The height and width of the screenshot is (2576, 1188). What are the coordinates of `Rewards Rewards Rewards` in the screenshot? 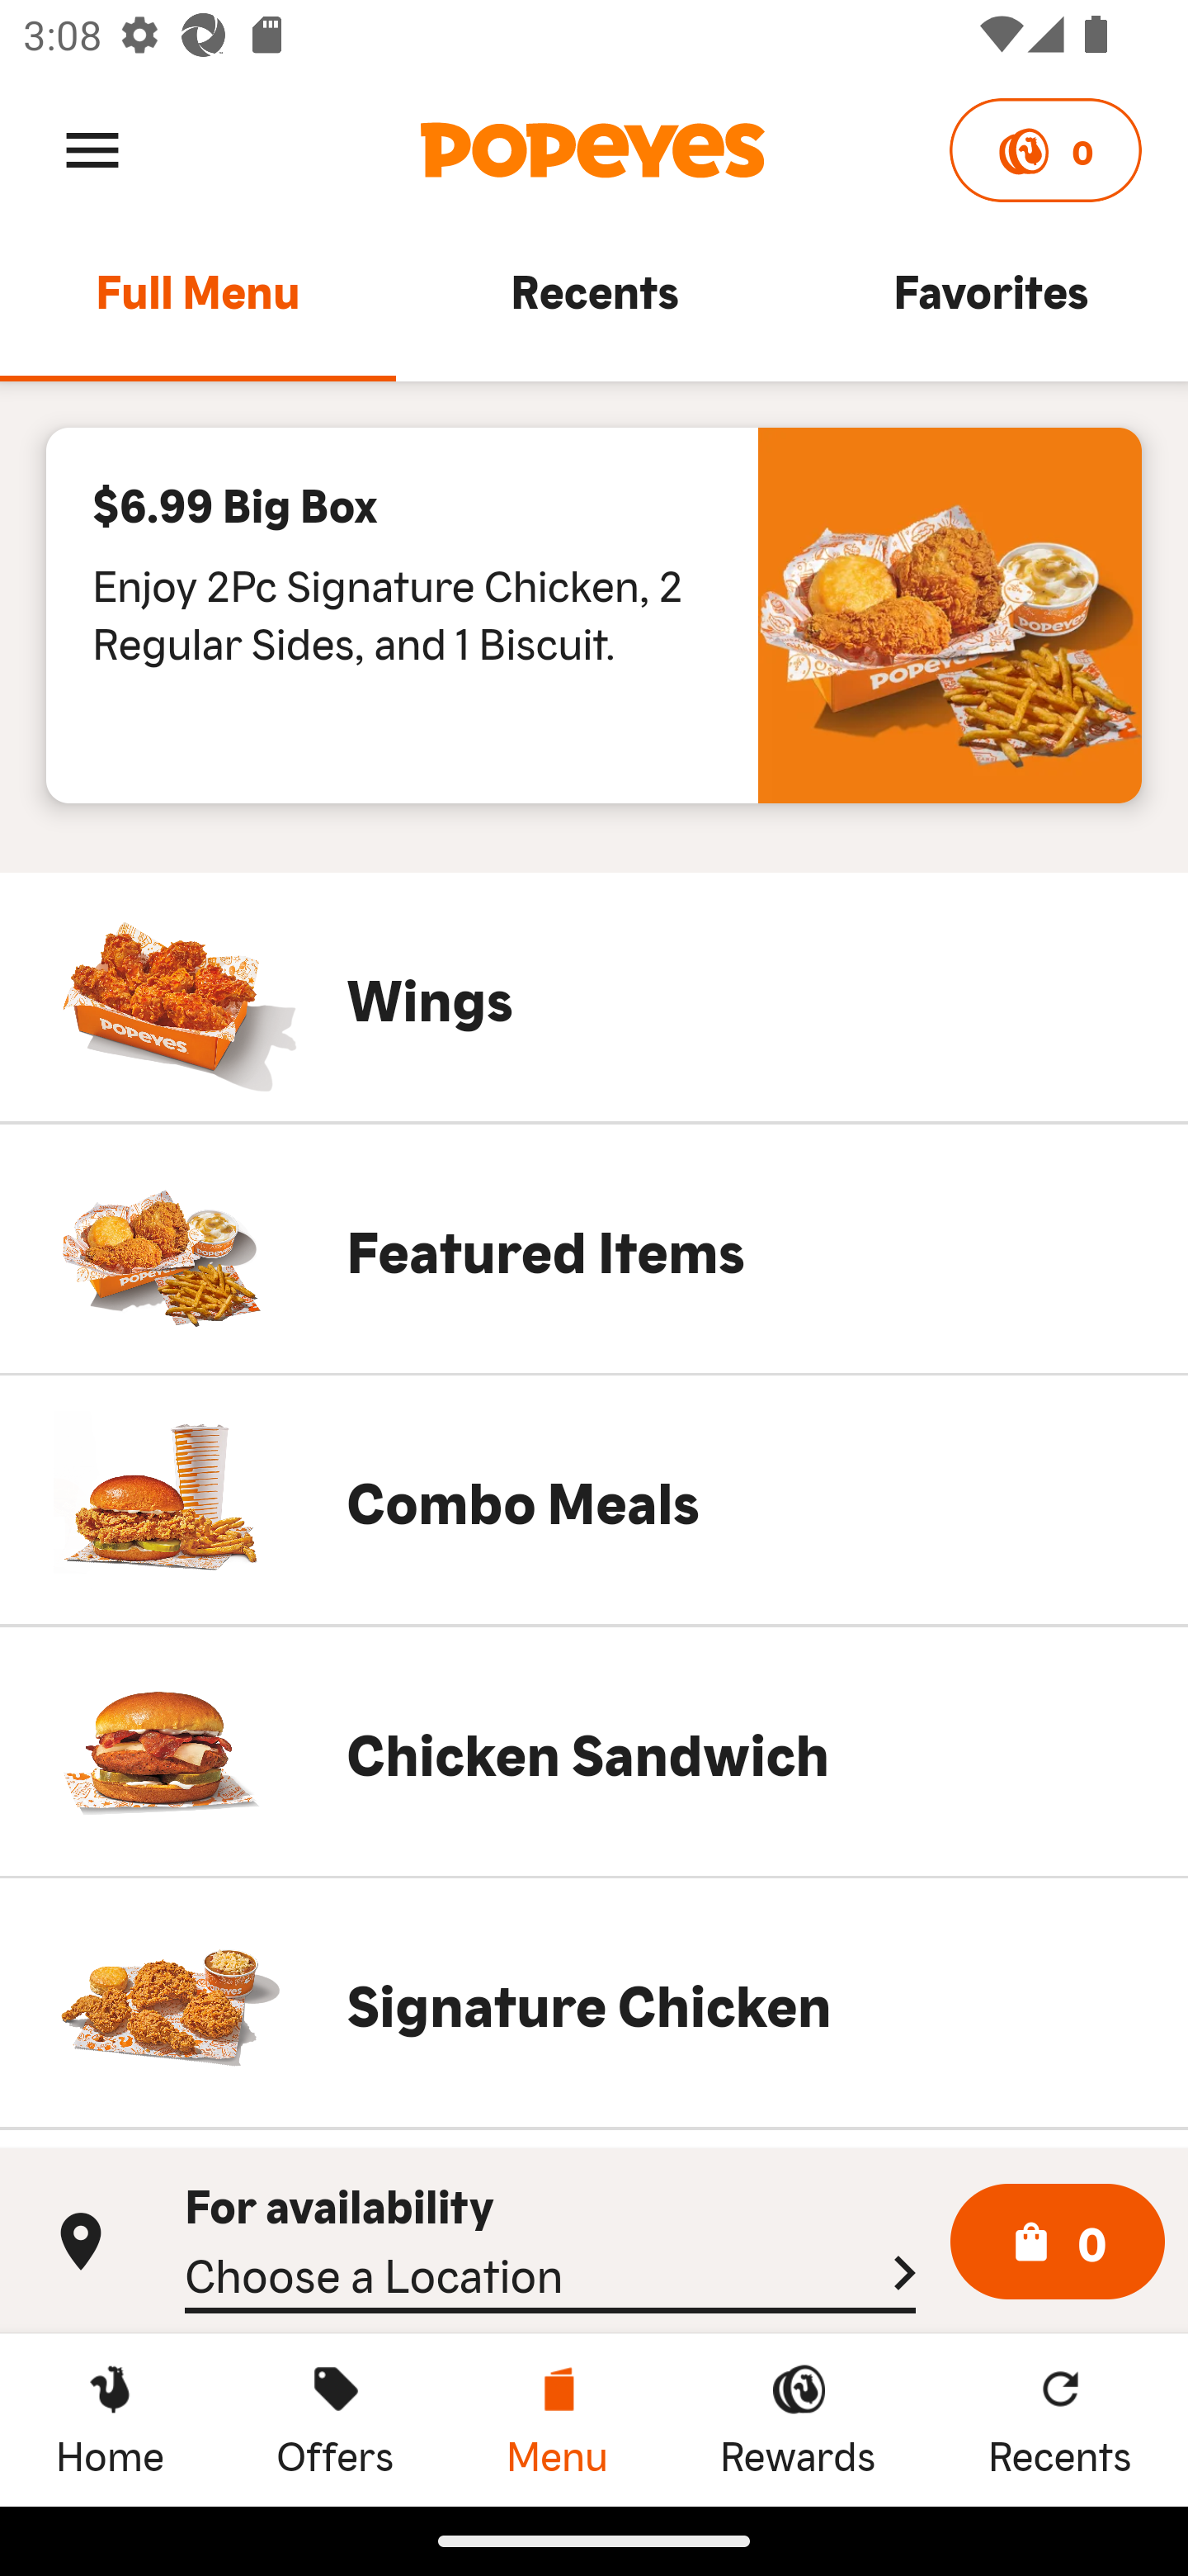 It's located at (798, 2419).